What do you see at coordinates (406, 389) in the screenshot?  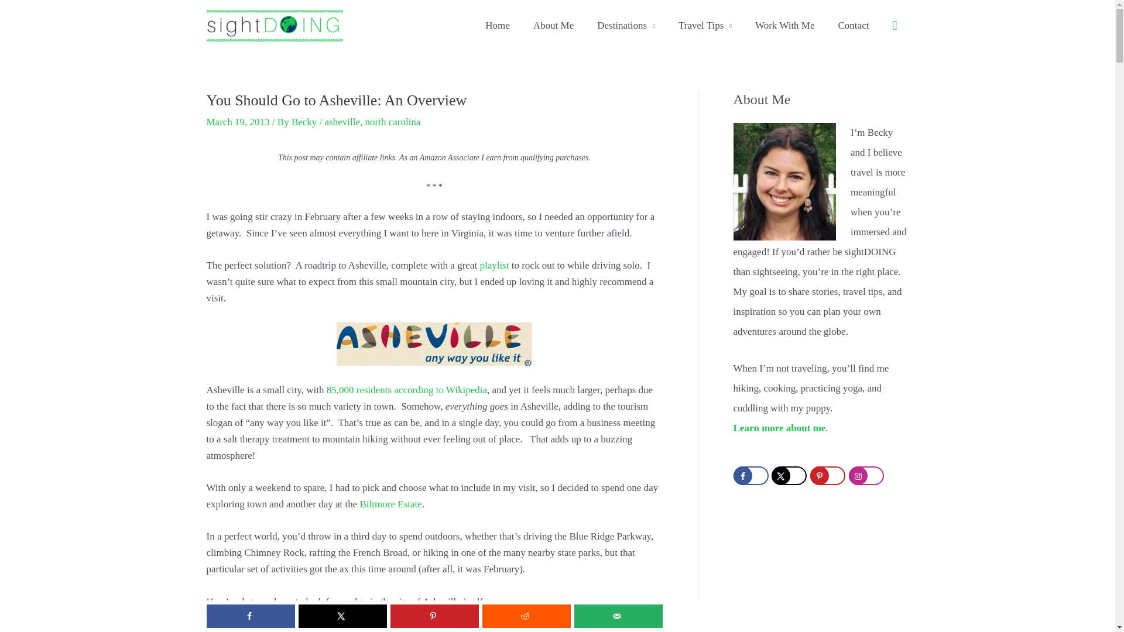 I see `85,000 residents according to Wikipedia` at bounding box center [406, 389].